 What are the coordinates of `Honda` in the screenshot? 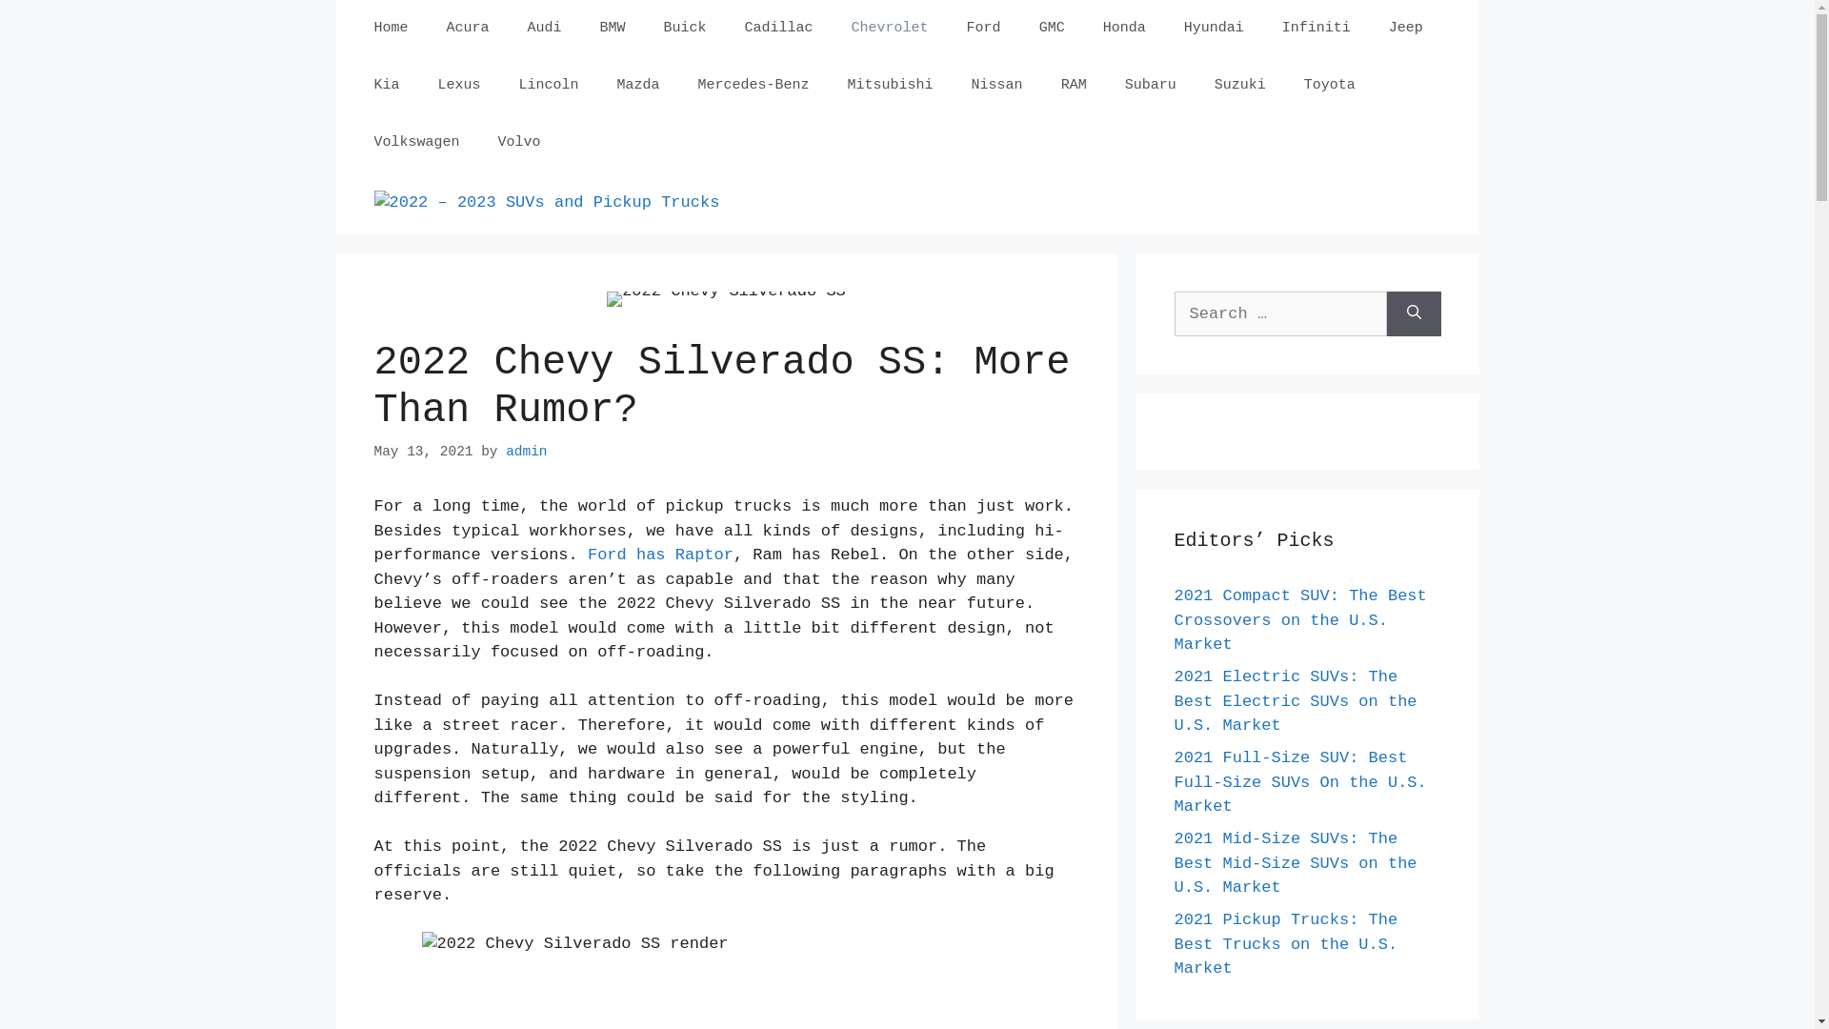 It's located at (1124, 29).